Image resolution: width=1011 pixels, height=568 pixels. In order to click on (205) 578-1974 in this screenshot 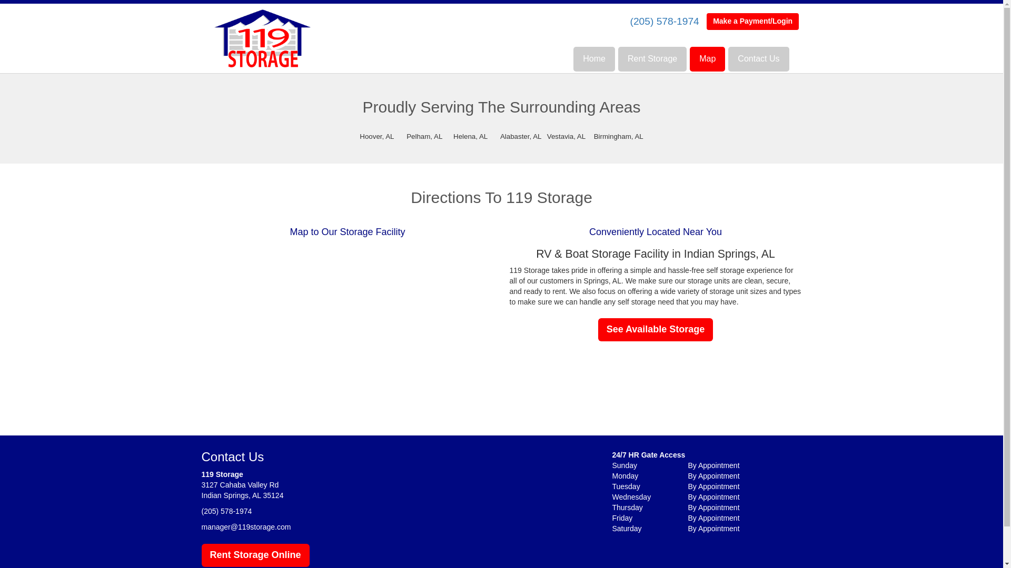, I will do `click(665, 21)`.